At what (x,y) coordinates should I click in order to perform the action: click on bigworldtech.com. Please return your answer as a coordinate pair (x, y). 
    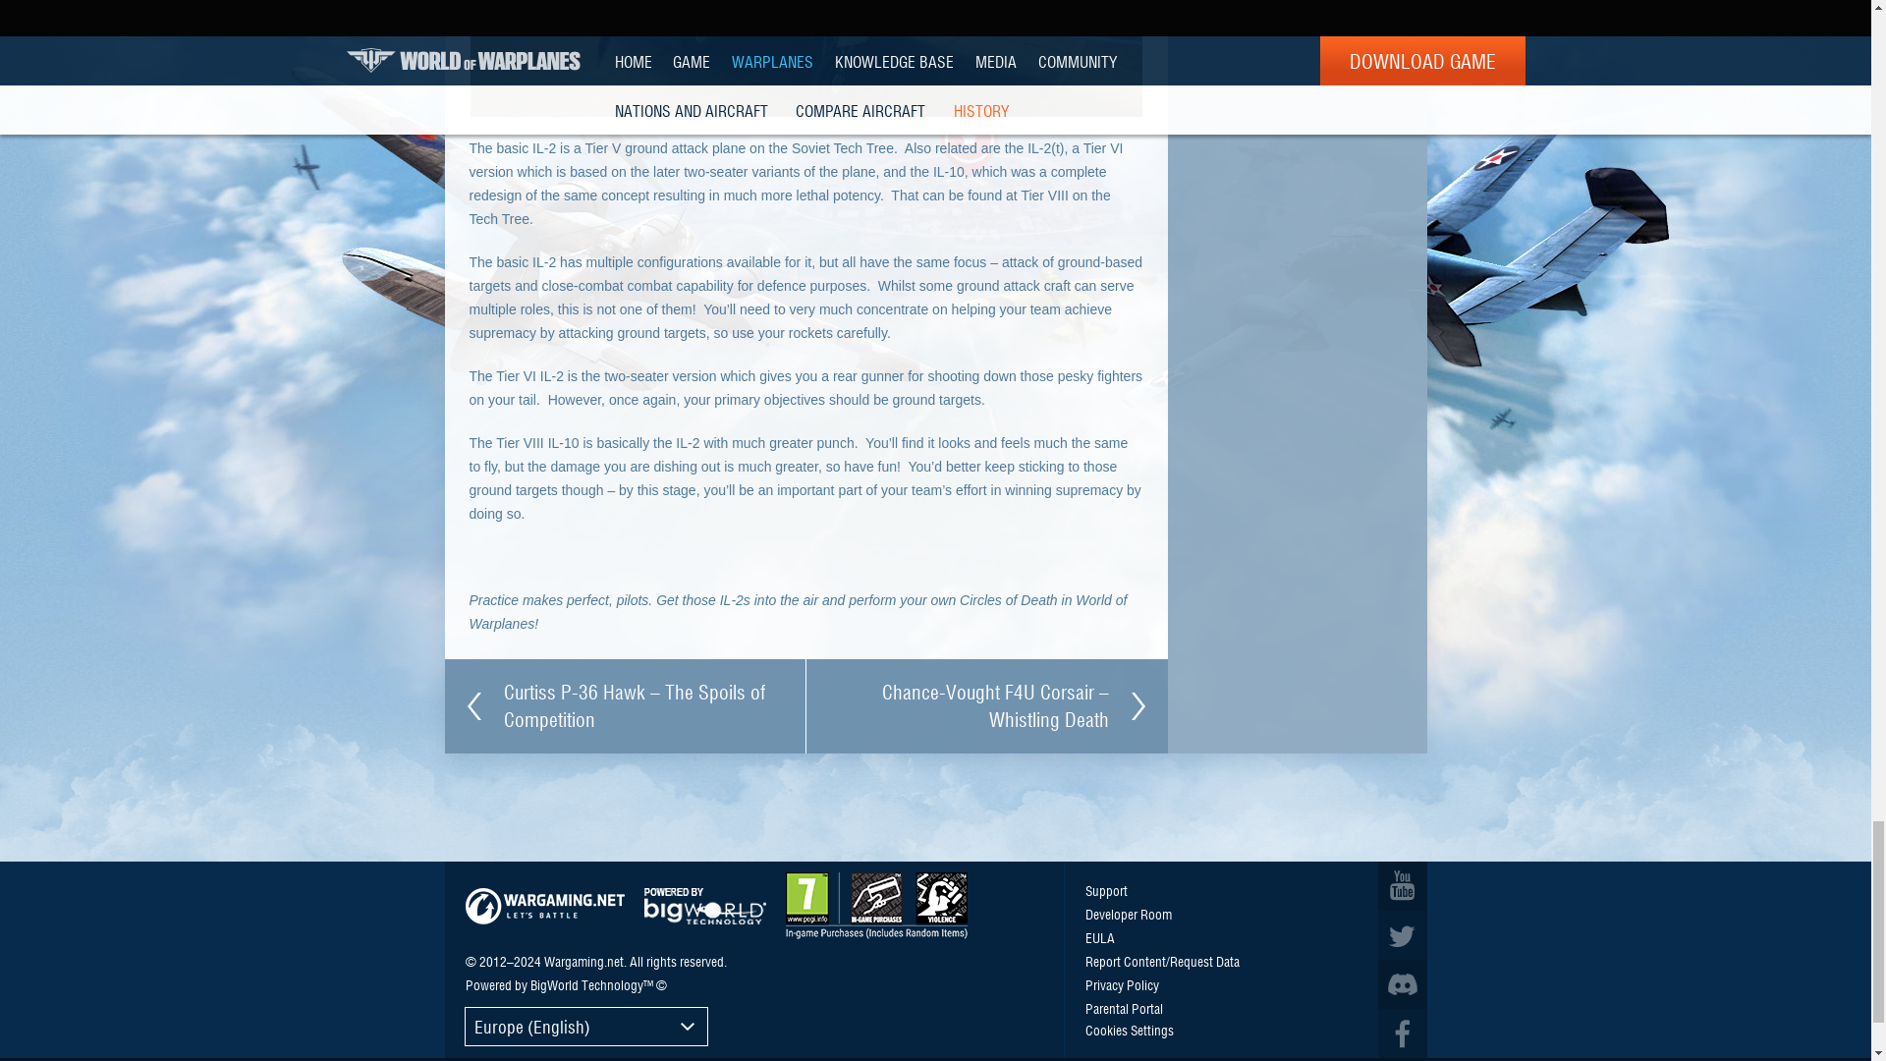
    Looking at the image, I should click on (705, 906).